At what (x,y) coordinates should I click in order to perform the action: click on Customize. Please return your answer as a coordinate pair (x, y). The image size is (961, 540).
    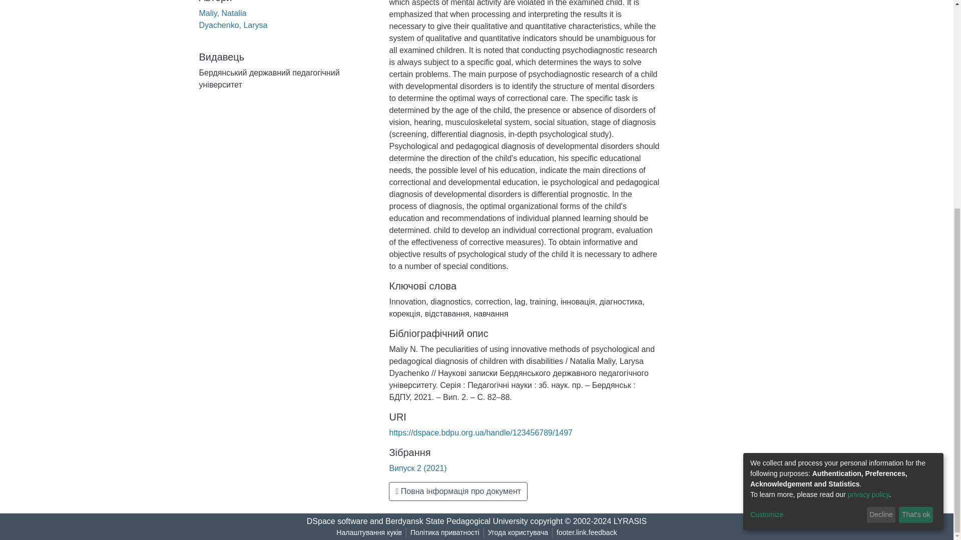
    Looking at the image, I should click on (807, 179).